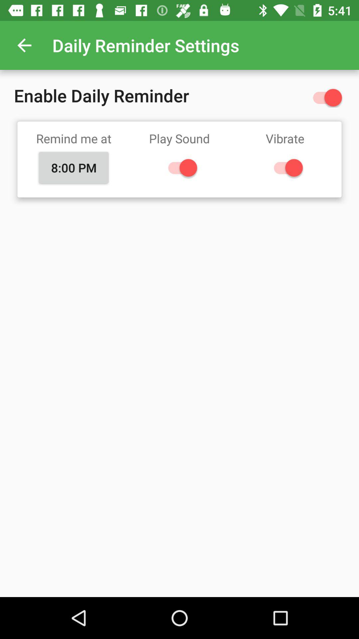 This screenshot has width=359, height=639. Describe the element at coordinates (24, 45) in the screenshot. I see `launch the icon above enable daily reminder icon` at that location.